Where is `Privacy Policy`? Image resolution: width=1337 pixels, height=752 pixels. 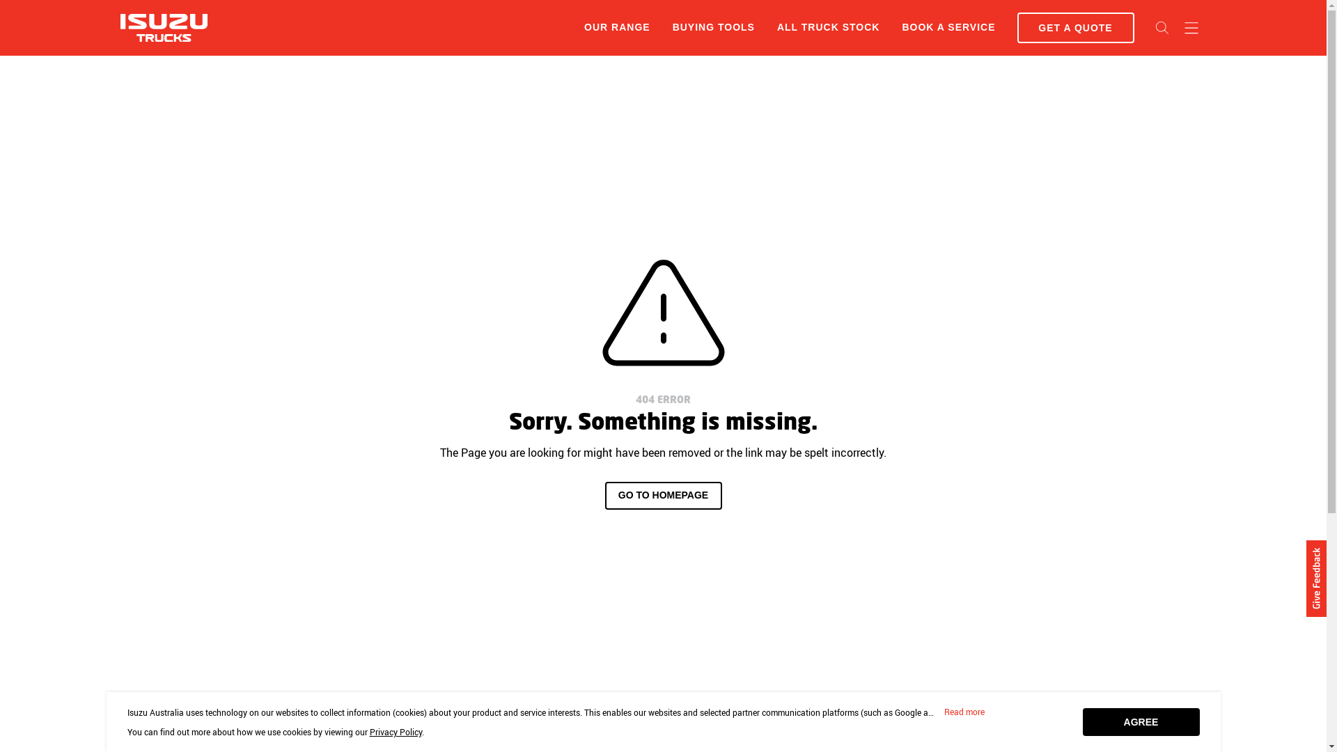 Privacy Policy is located at coordinates (396, 732).